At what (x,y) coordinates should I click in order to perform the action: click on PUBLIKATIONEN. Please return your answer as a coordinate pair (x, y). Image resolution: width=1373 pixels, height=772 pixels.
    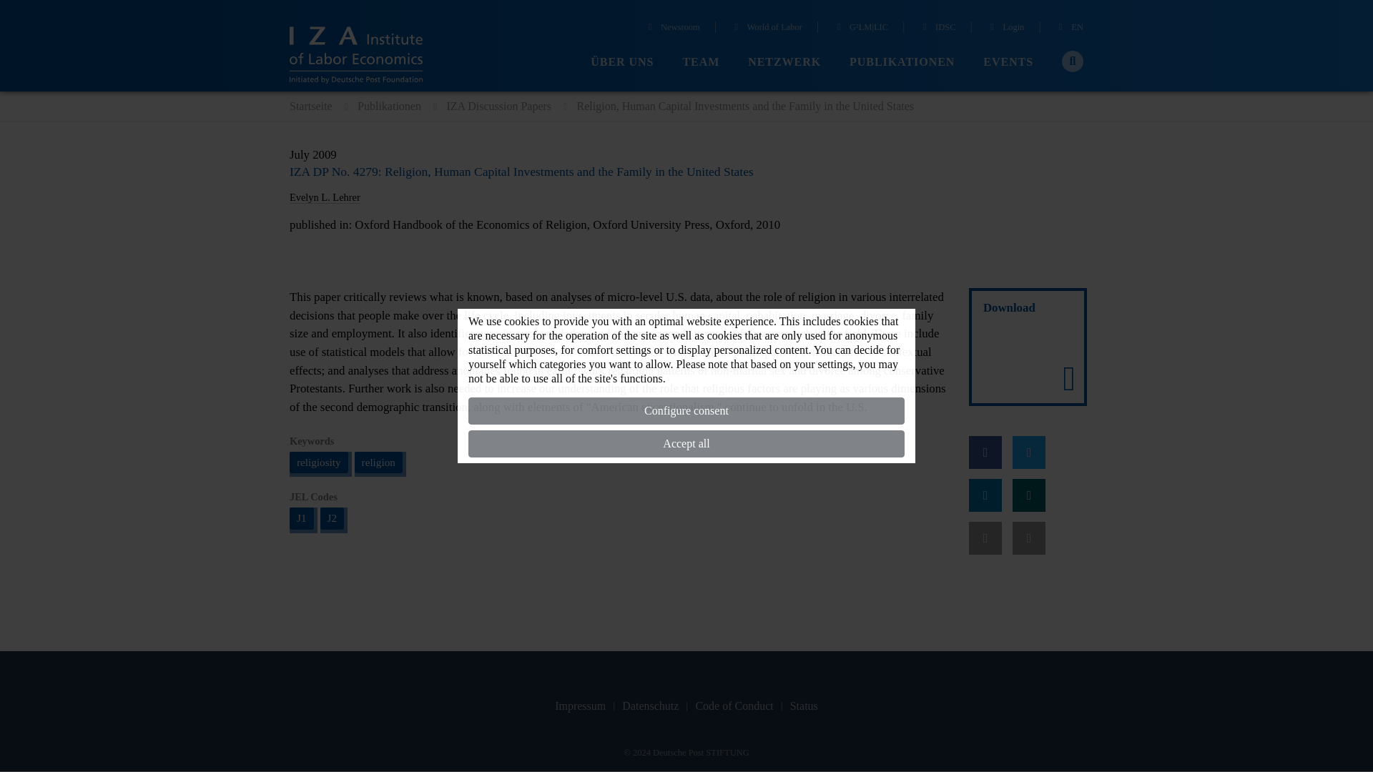
    Looking at the image, I should click on (902, 62).